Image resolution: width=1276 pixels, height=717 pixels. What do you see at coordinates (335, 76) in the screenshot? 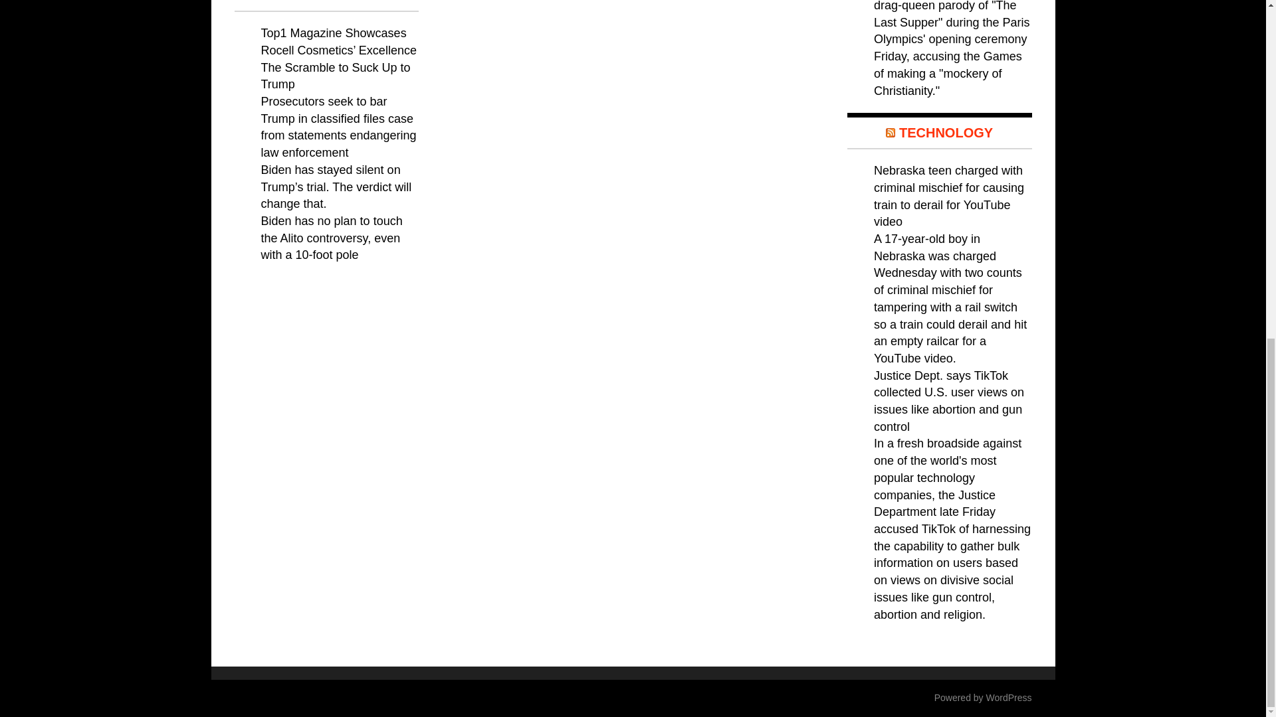
I see `The Scramble to Suck Up to Trump` at bounding box center [335, 76].